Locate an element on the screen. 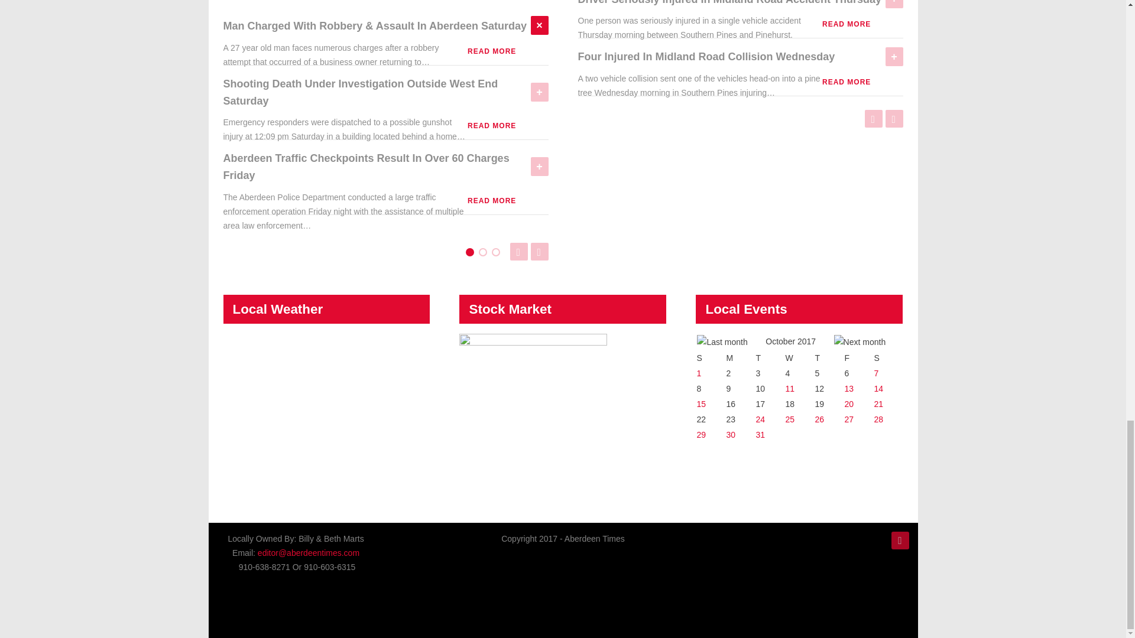 This screenshot has height=638, width=1135. Next month is located at coordinates (860, 341).